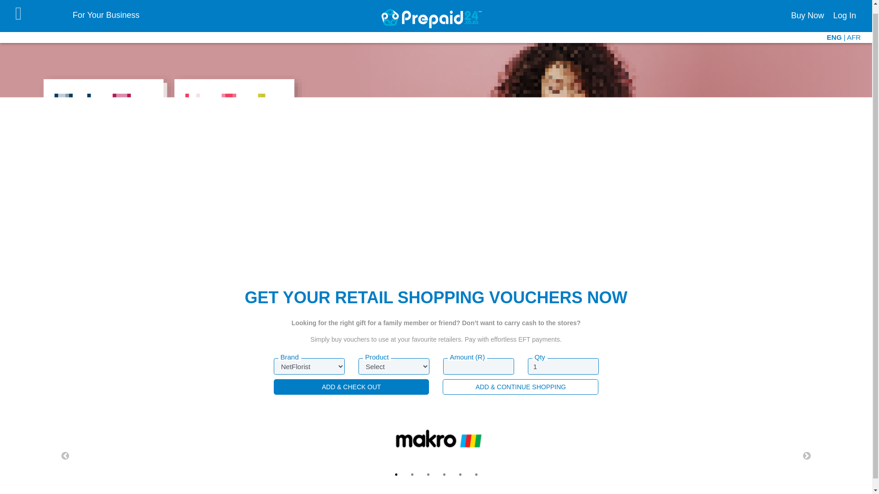  Describe the element at coordinates (563, 366) in the screenshot. I see `1` at that location.